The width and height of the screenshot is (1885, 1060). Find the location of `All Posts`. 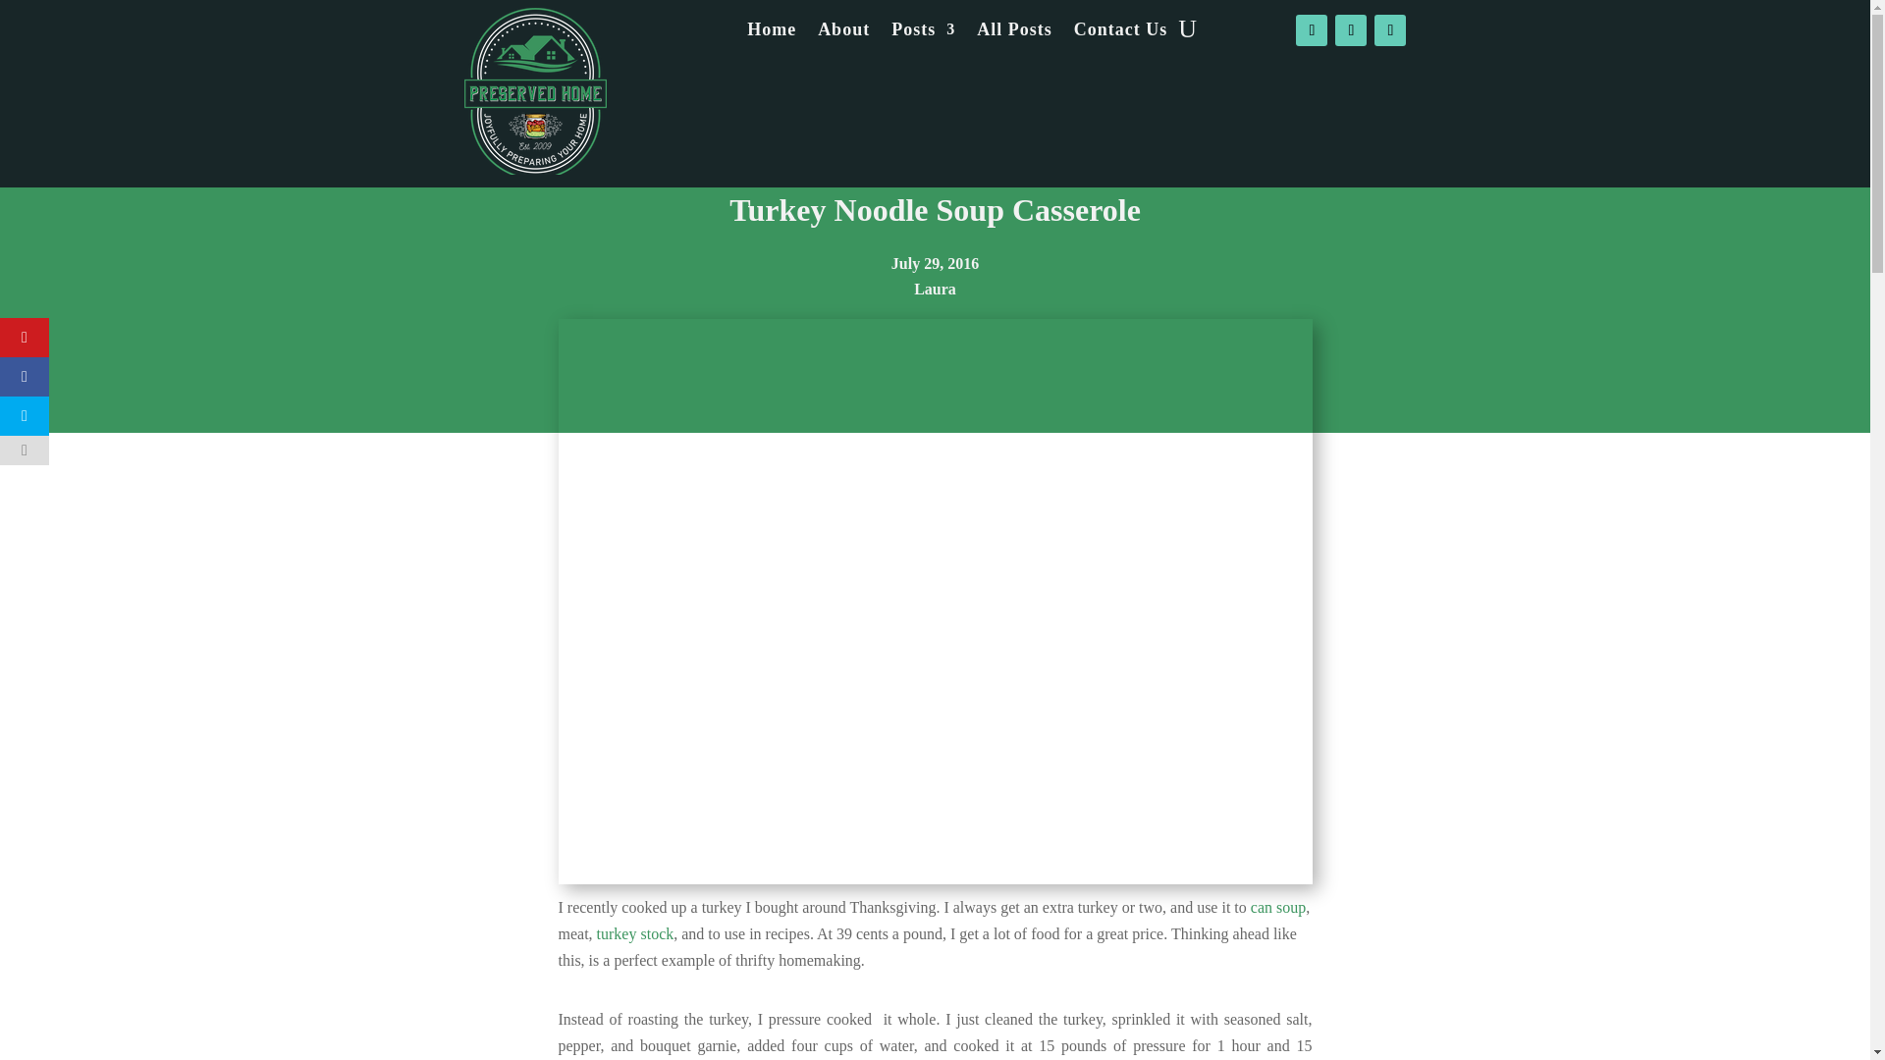

All Posts is located at coordinates (1013, 33).